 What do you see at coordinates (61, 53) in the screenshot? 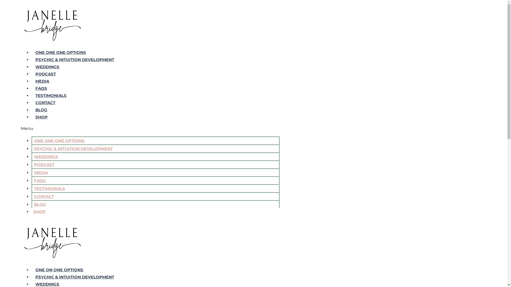
I see `ONE ONE ONE OPTIONS` at bounding box center [61, 53].